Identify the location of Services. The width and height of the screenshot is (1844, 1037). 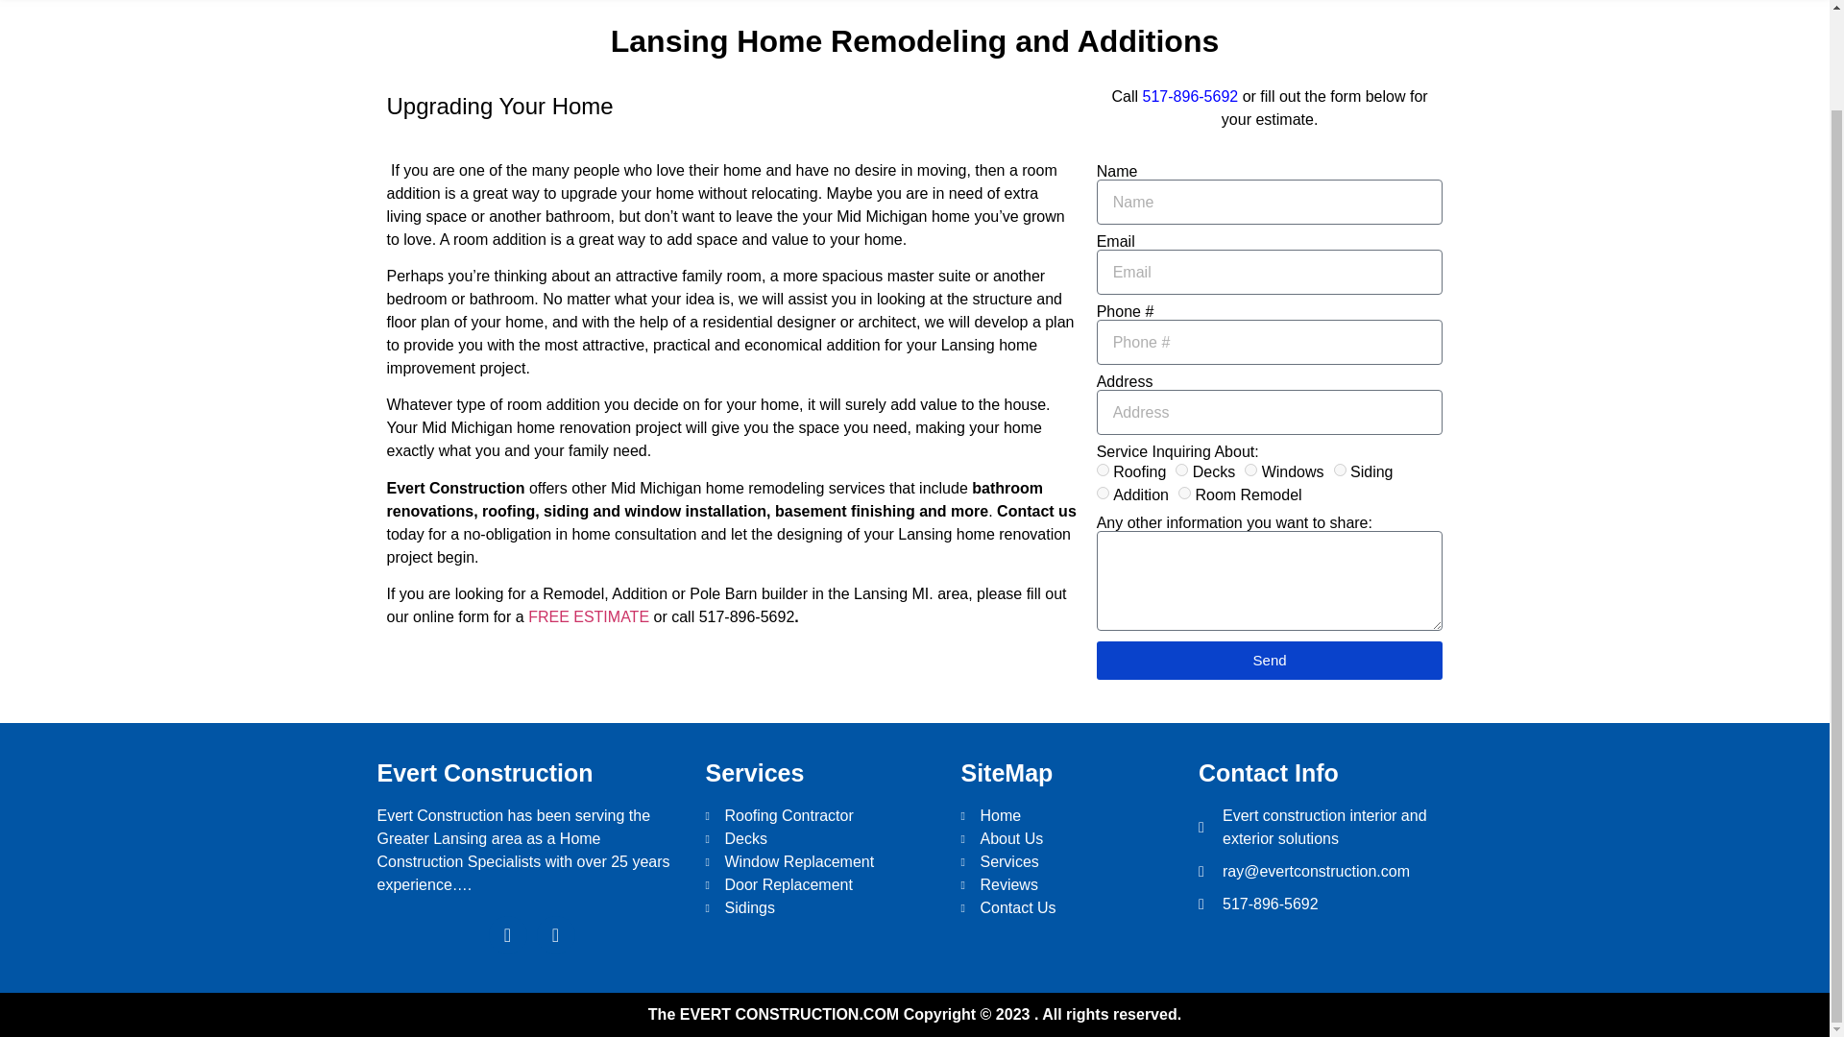
(1070, 862).